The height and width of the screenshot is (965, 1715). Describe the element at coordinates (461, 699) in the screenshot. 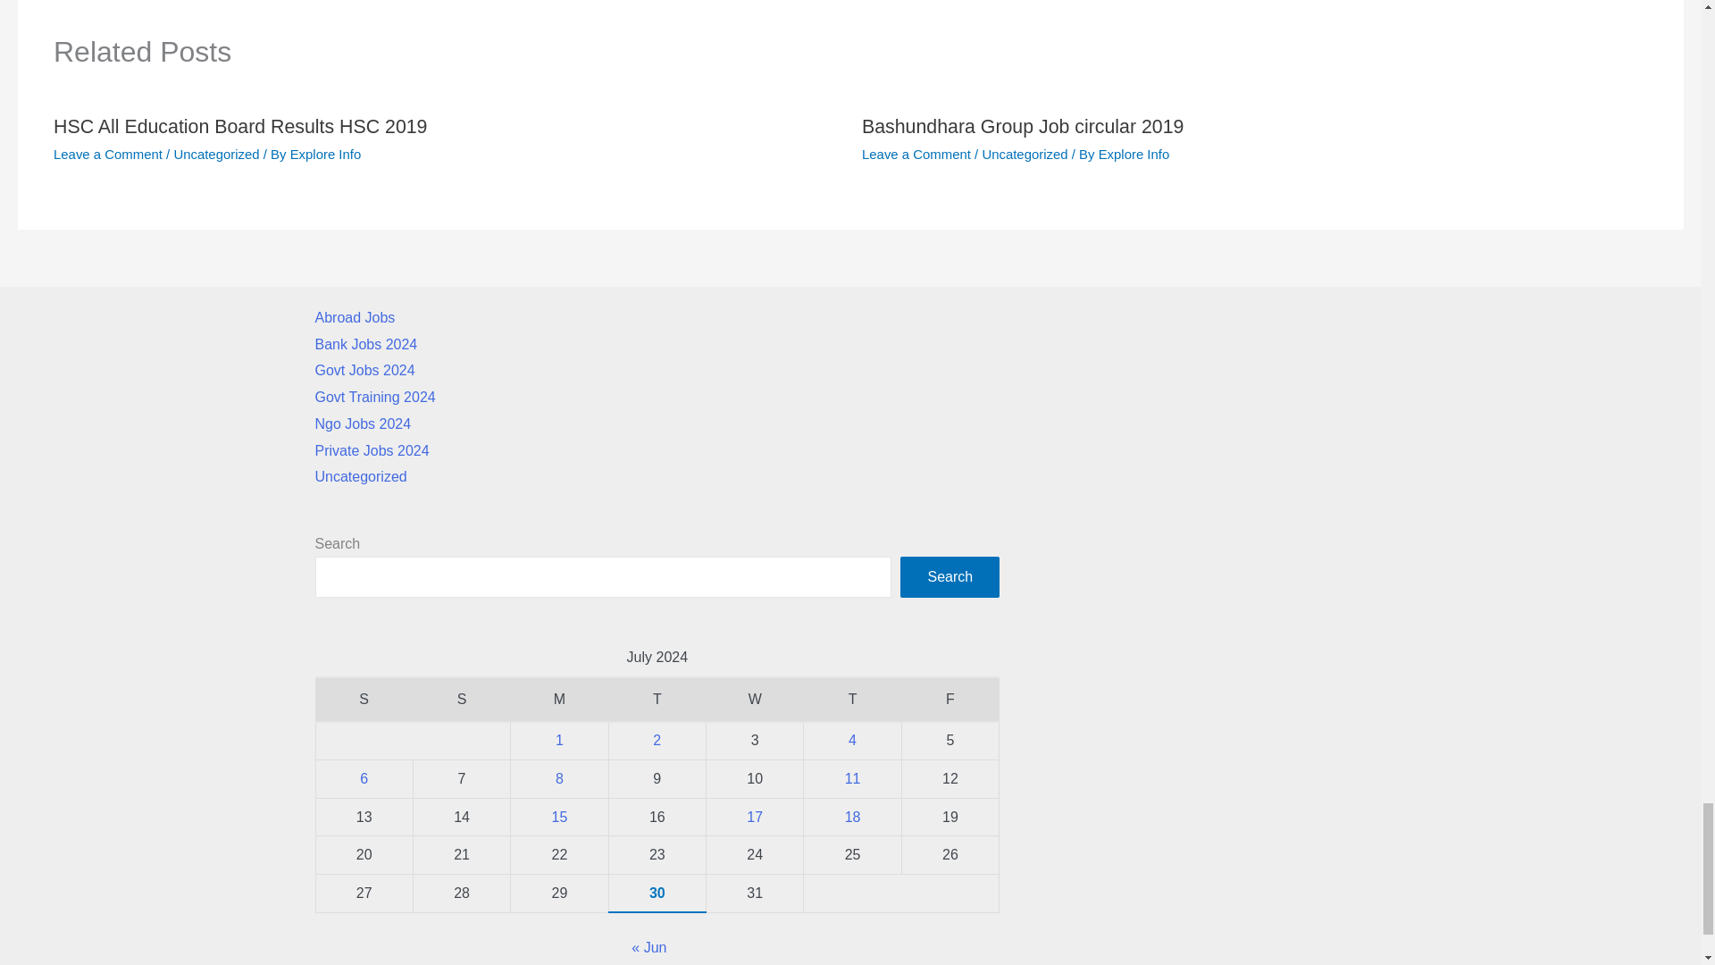

I see `Sunday` at that location.